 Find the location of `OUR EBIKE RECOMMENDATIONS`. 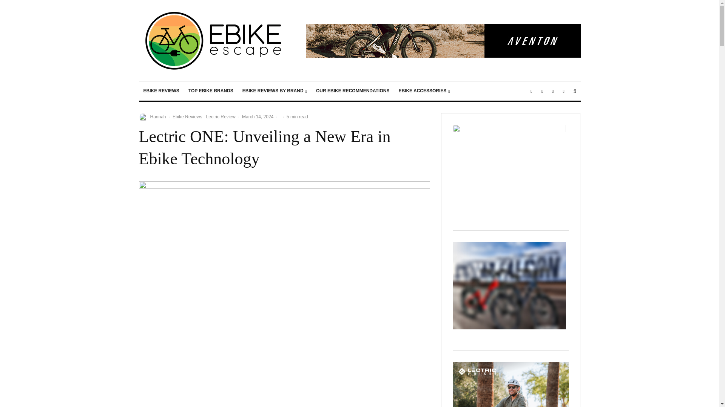

OUR EBIKE RECOMMENDATIONS is located at coordinates (353, 91).